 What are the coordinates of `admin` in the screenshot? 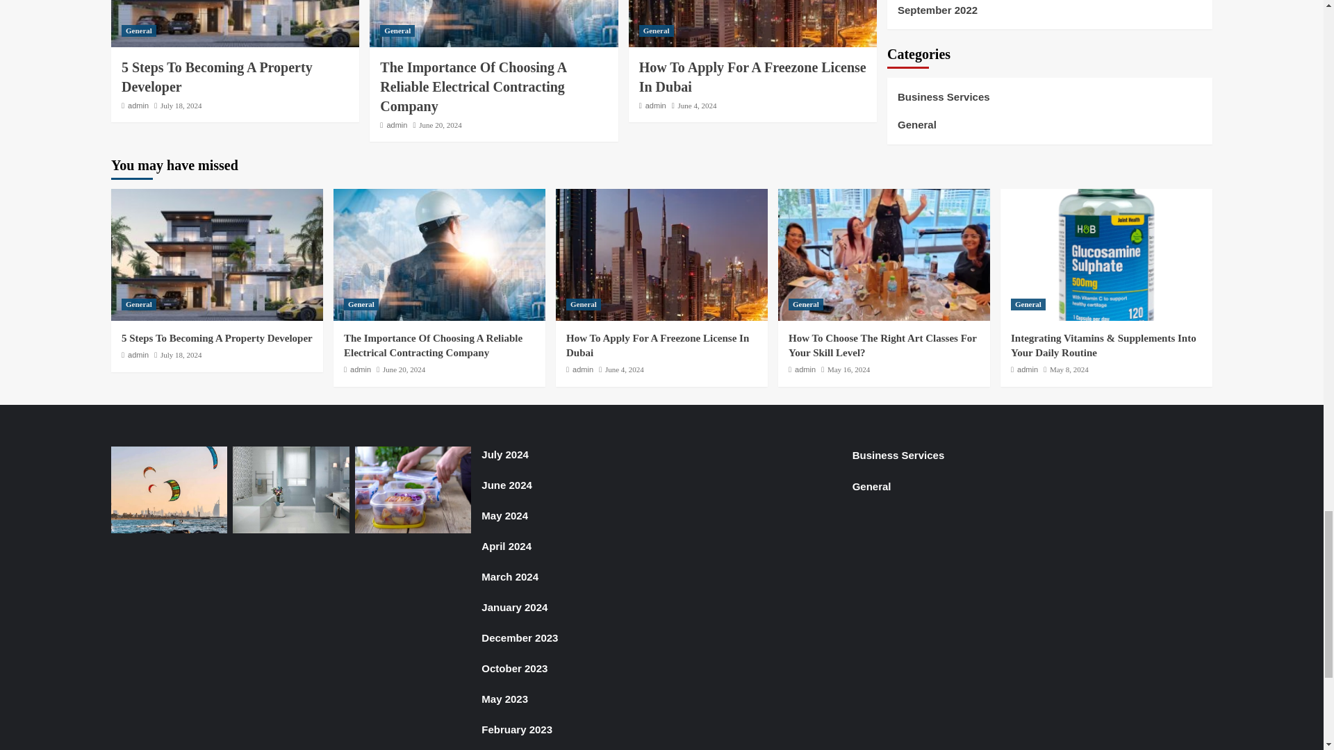 It's located at (138, 105).